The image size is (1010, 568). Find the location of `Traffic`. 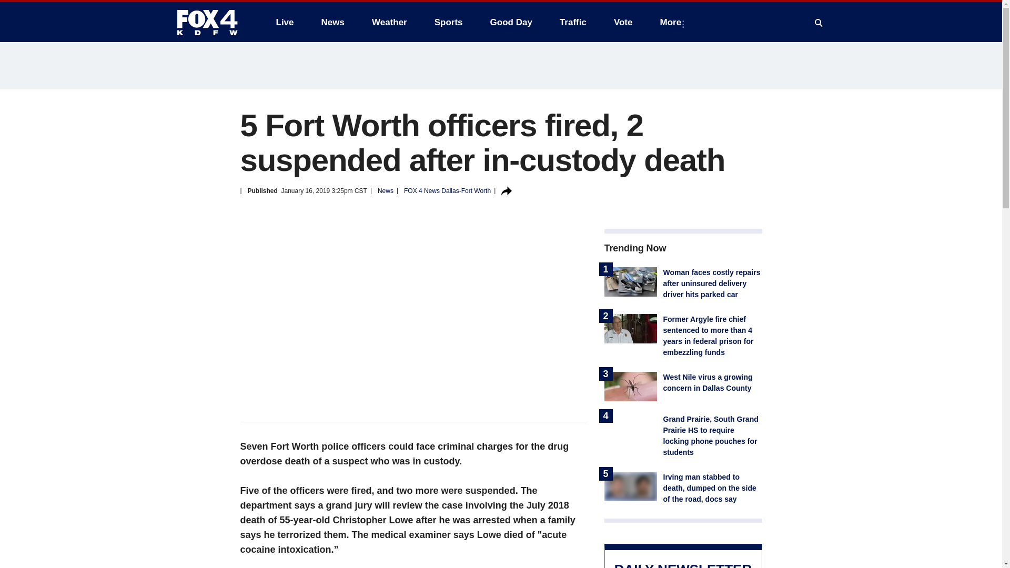

Traffic is located at coordinates (573, 22).